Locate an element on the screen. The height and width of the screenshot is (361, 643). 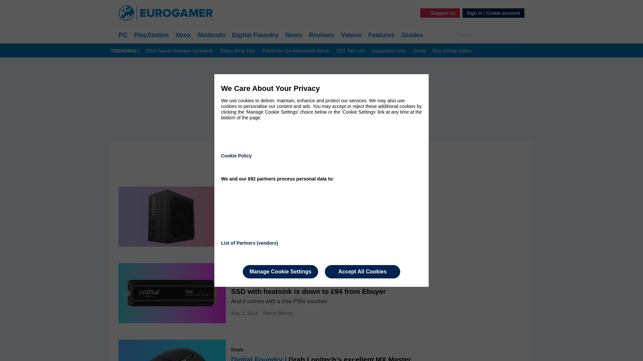
Features is located at coordinates (381, 35).